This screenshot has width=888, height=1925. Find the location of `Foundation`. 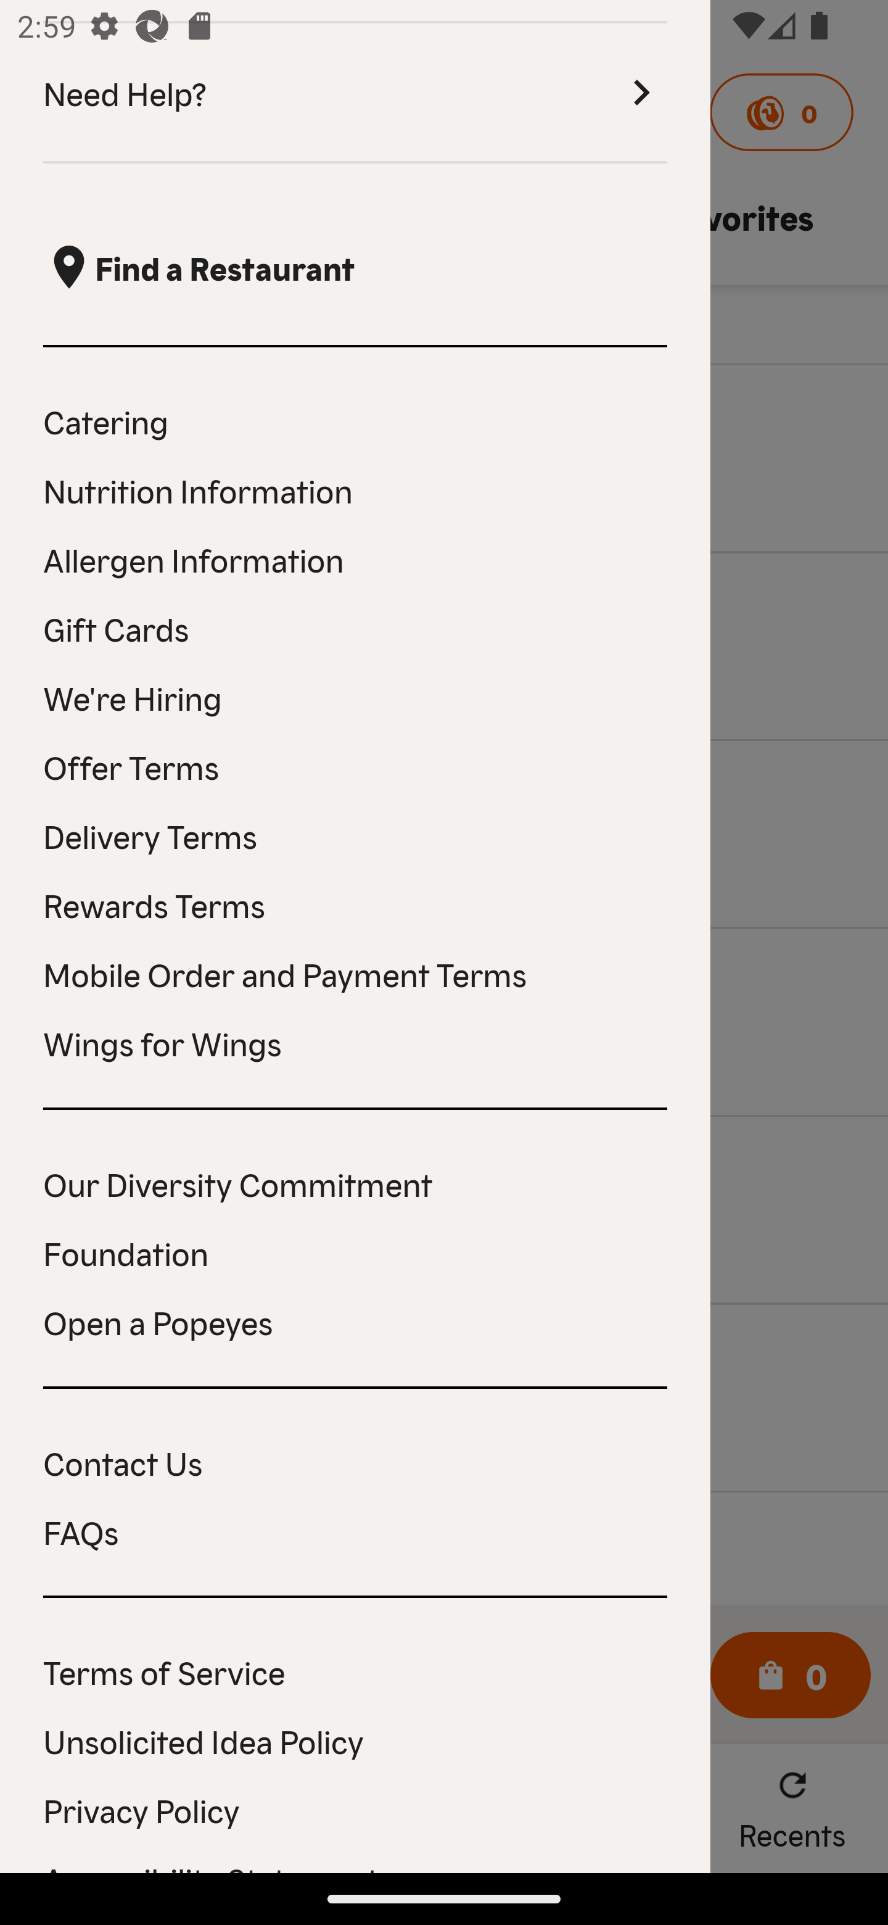

Foundation is located at coordinates (355, 1252).